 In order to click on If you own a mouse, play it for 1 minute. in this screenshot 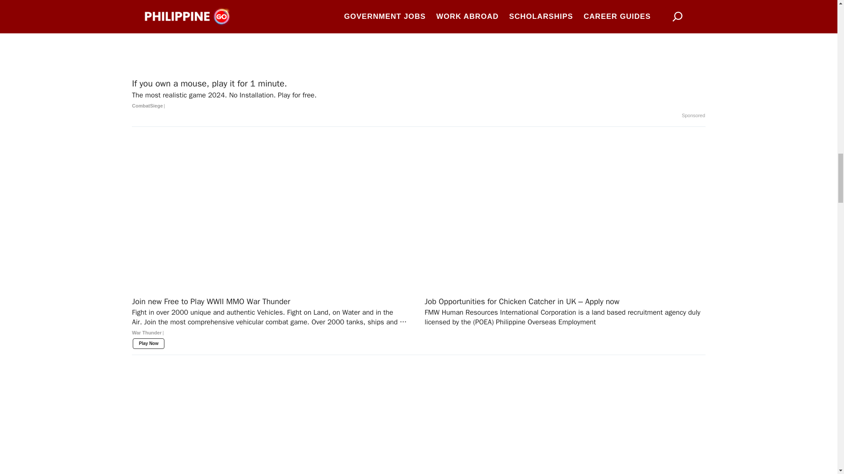, I will do `click(418, 95)`.